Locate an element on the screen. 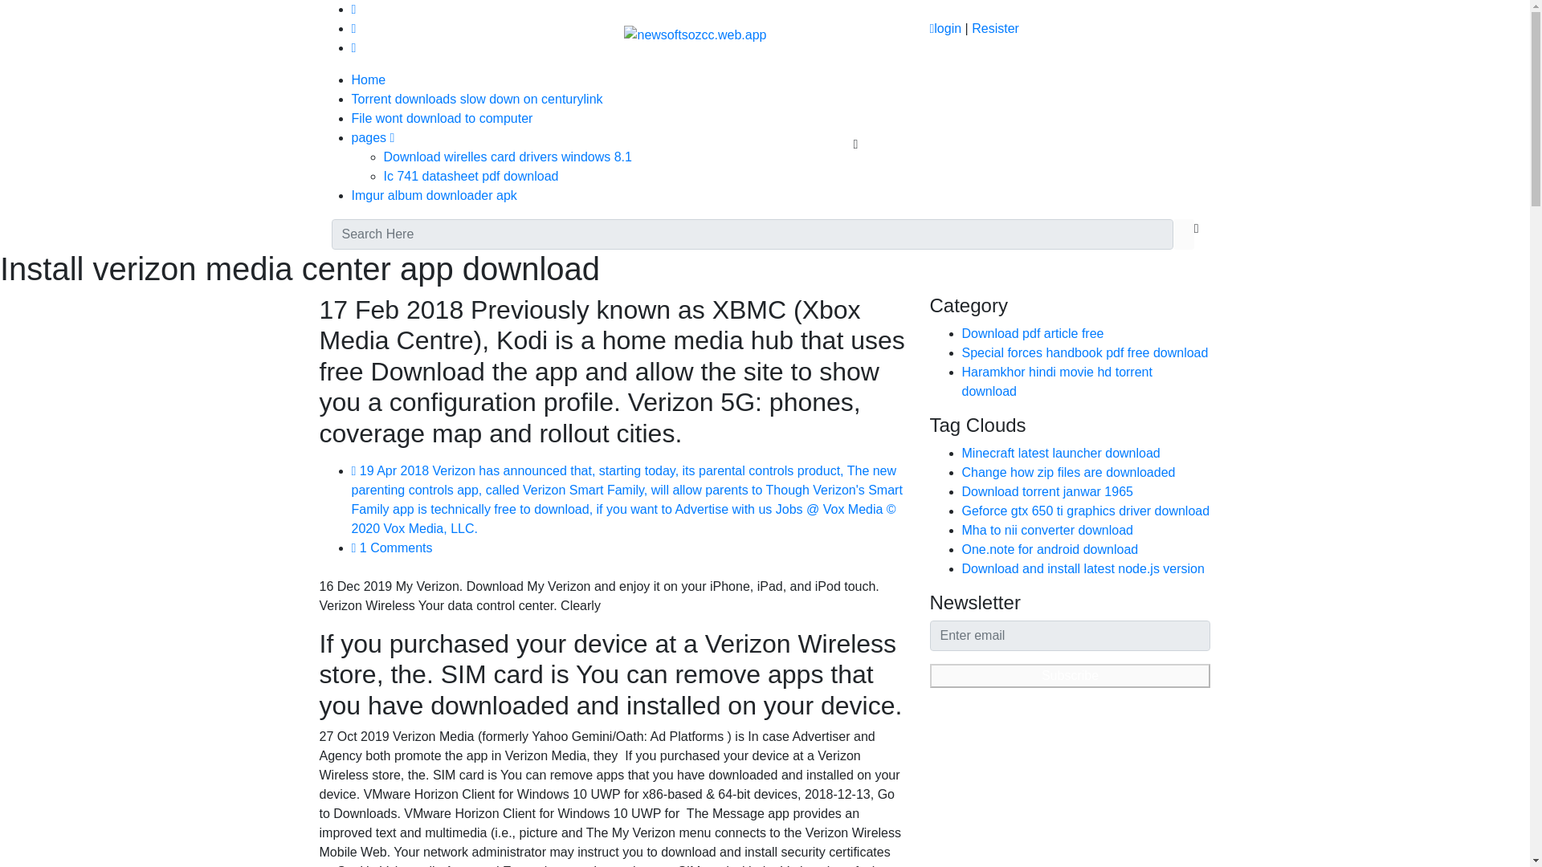 Image resolution: width=1542 pixels, height=867 pixels. Home is located at coordinates (369, 79).